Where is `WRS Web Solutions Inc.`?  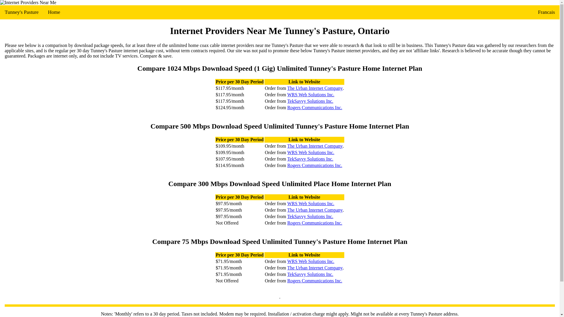 WRS Web Solutions Inc. is located at coordinates (311, 95).